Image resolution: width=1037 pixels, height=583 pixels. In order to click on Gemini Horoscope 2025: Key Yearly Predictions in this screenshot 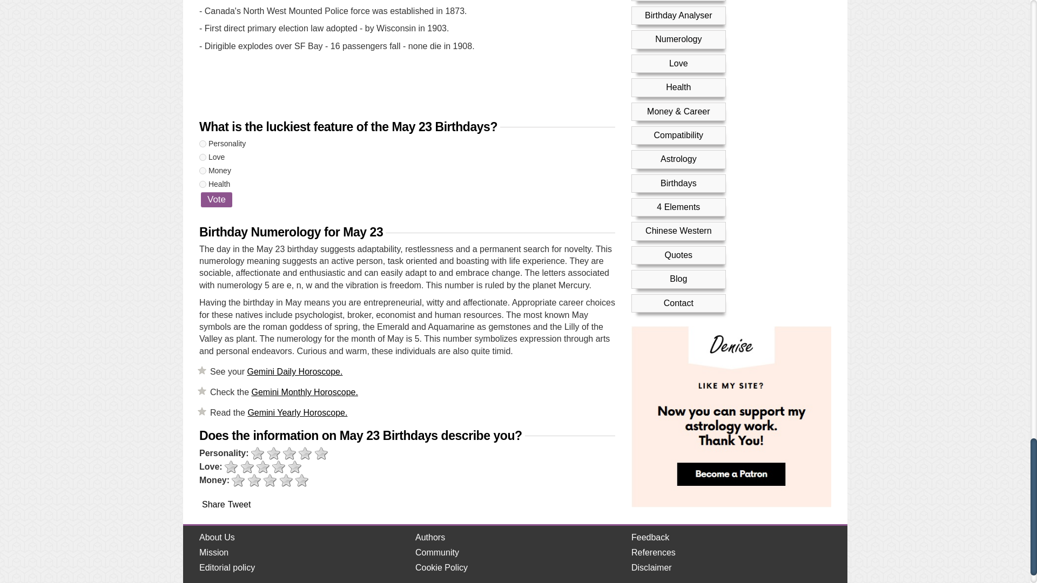, I will do `click(297, 412)`.